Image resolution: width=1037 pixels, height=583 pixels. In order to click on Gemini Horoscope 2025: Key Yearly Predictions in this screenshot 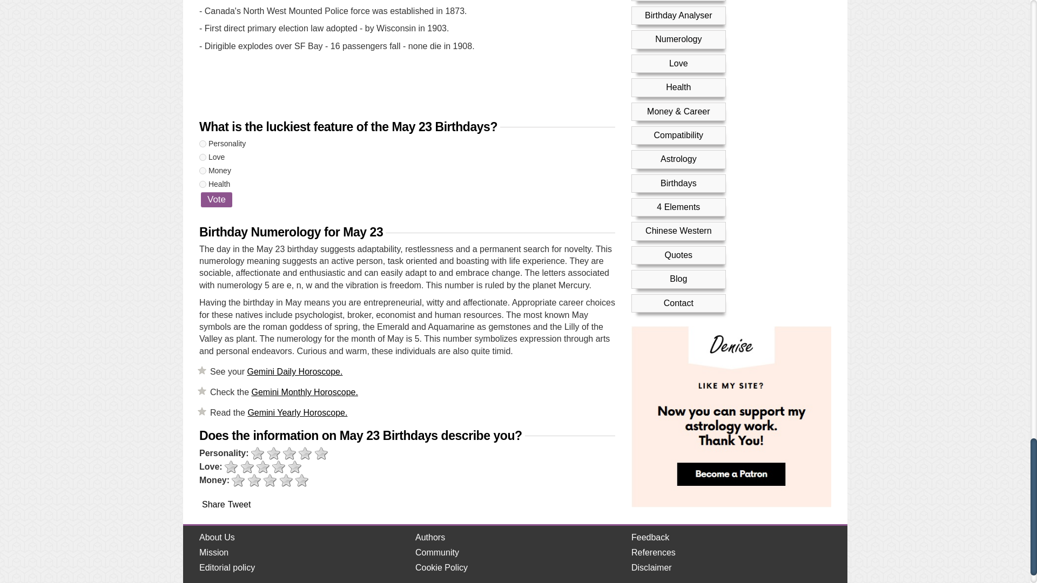, I will do `click(297, 412)`.